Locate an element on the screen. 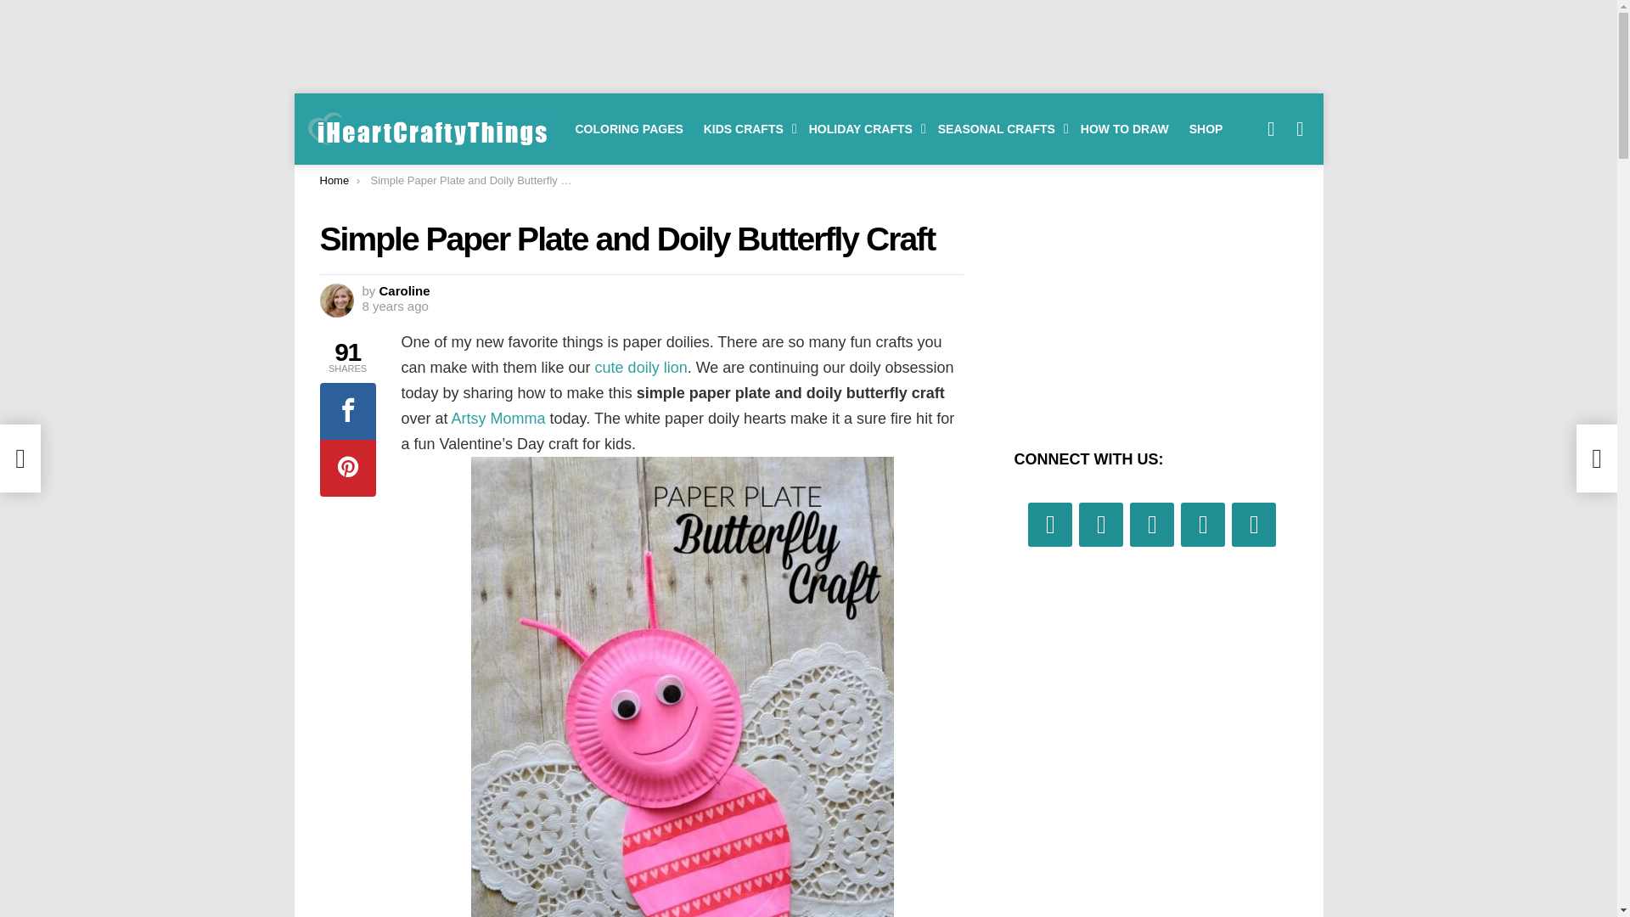 The height and width of the screenshot is (917, 1630). SEASONAL CRAFTS is located at coordinates (998, 129).